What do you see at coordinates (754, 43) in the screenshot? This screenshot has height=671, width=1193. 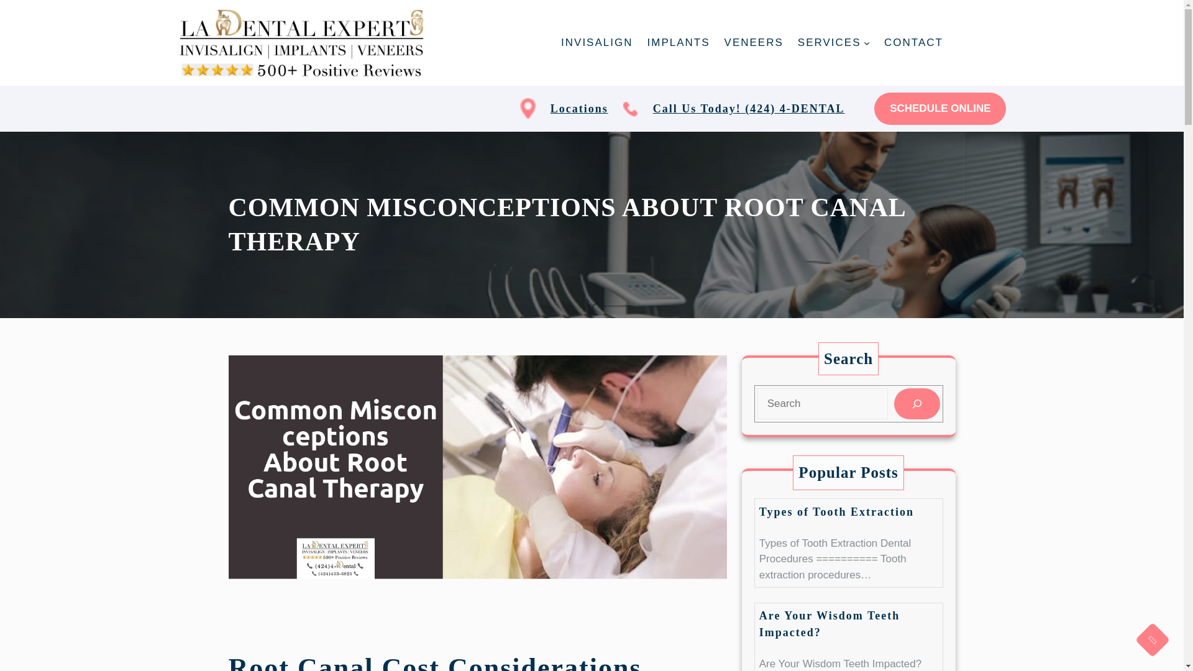 I see `VENEERS` at bounding box center [754, 43].